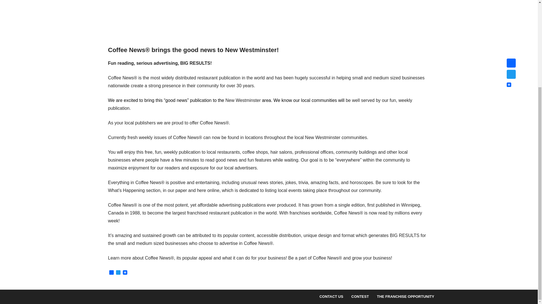  Describe the element at coordinates (111, 273) in the screenshot. I see `Facebook` at that location.